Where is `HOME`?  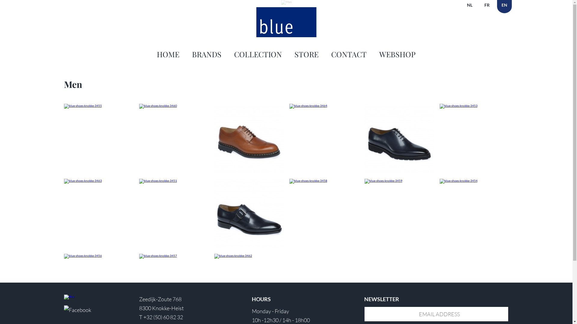
HOME is located at coordinates (168, 54).